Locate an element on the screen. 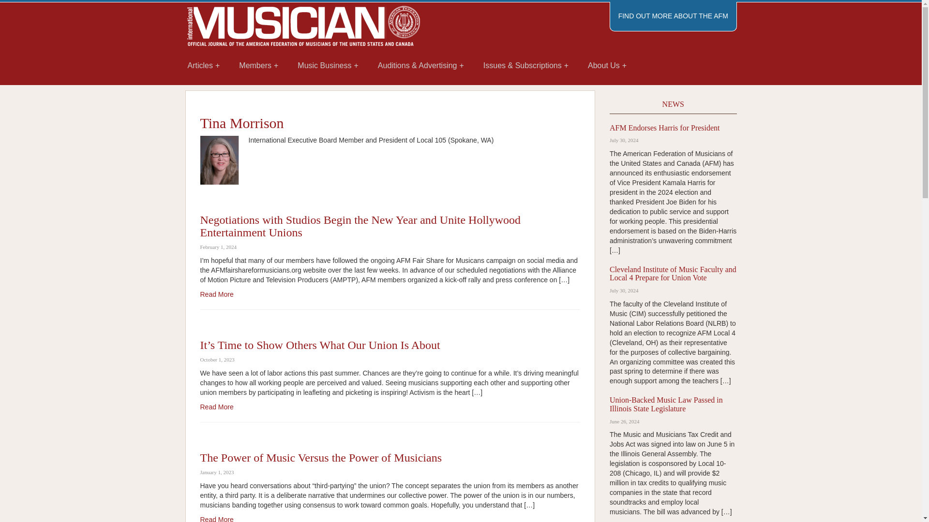 This screenshot has height=522, width=929. Articles is located at coordinates (204, 66).